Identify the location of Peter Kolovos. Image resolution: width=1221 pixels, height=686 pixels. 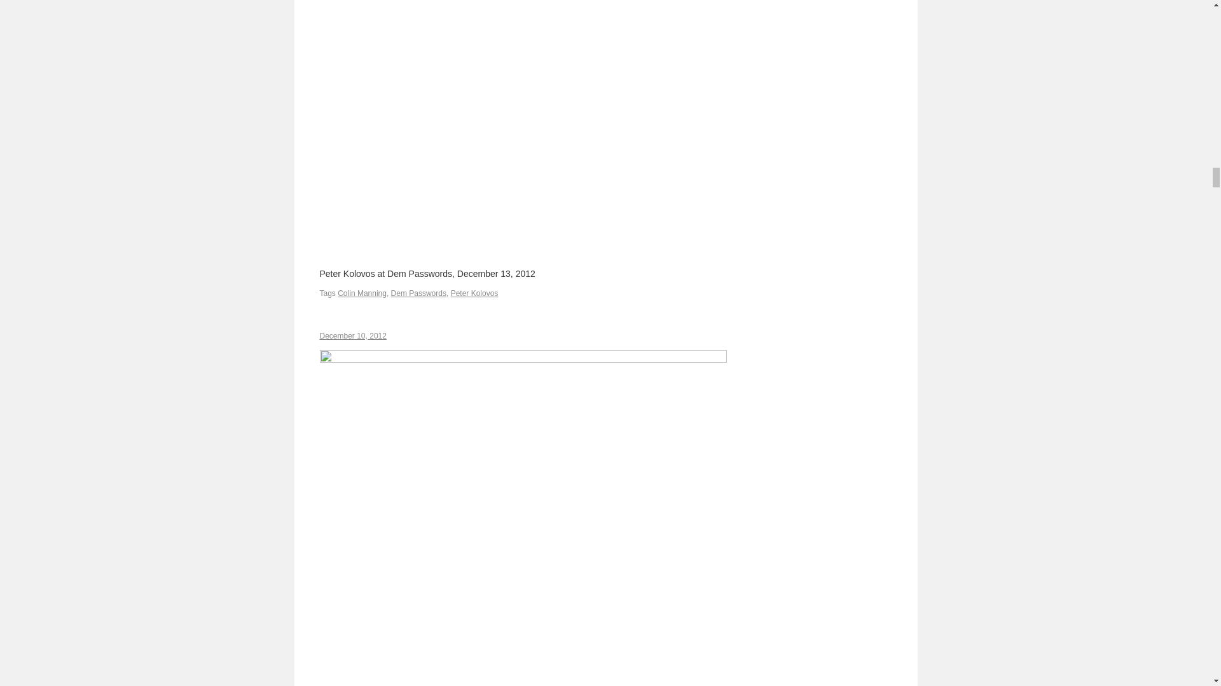
(474, 293).